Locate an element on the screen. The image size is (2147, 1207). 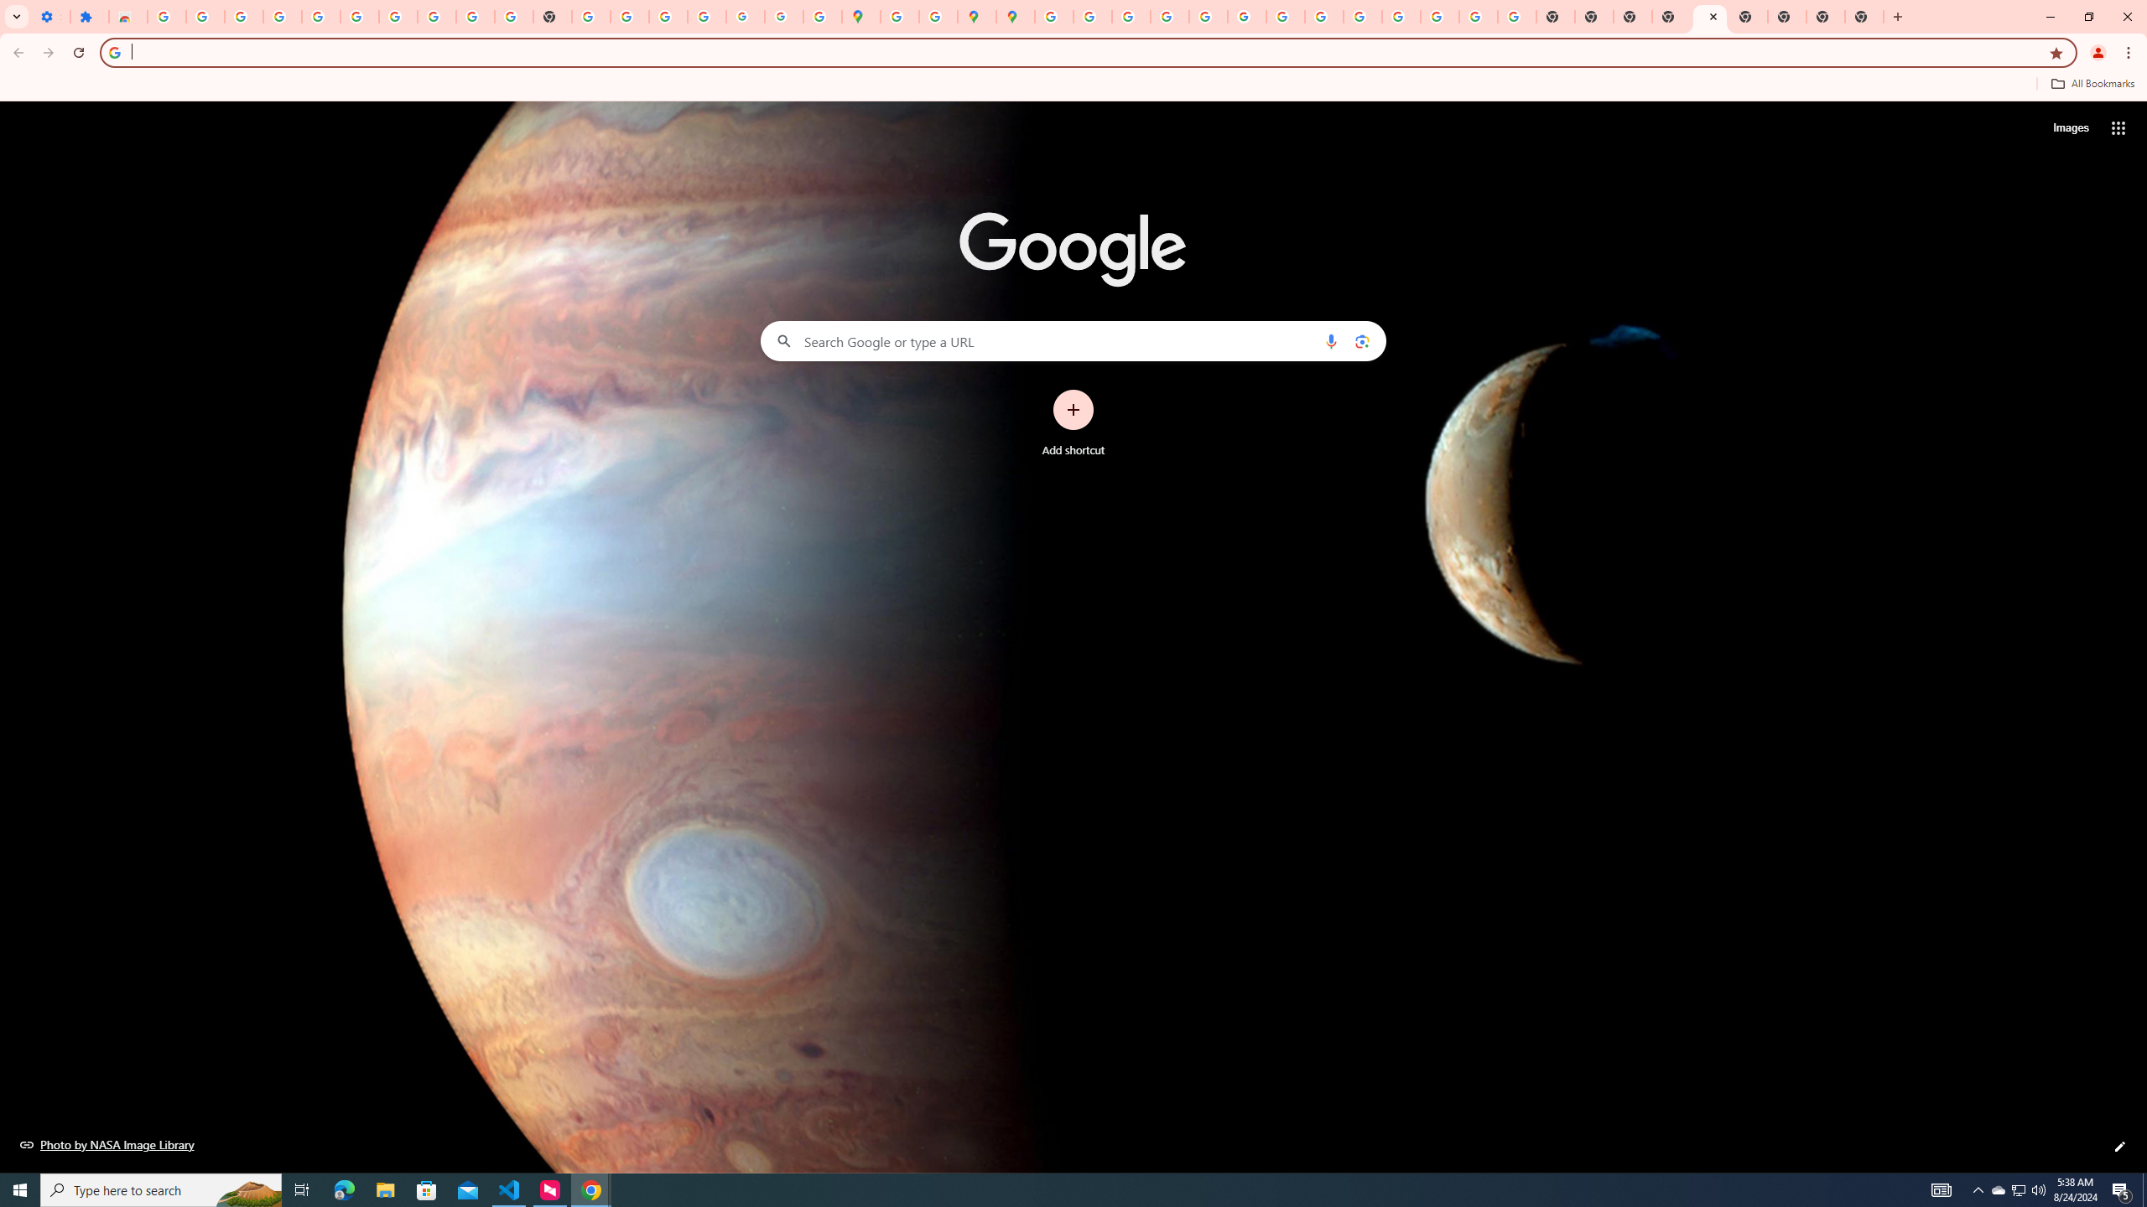
Privacy Help Center - Policies Help is located at coordinates (1130, 17).